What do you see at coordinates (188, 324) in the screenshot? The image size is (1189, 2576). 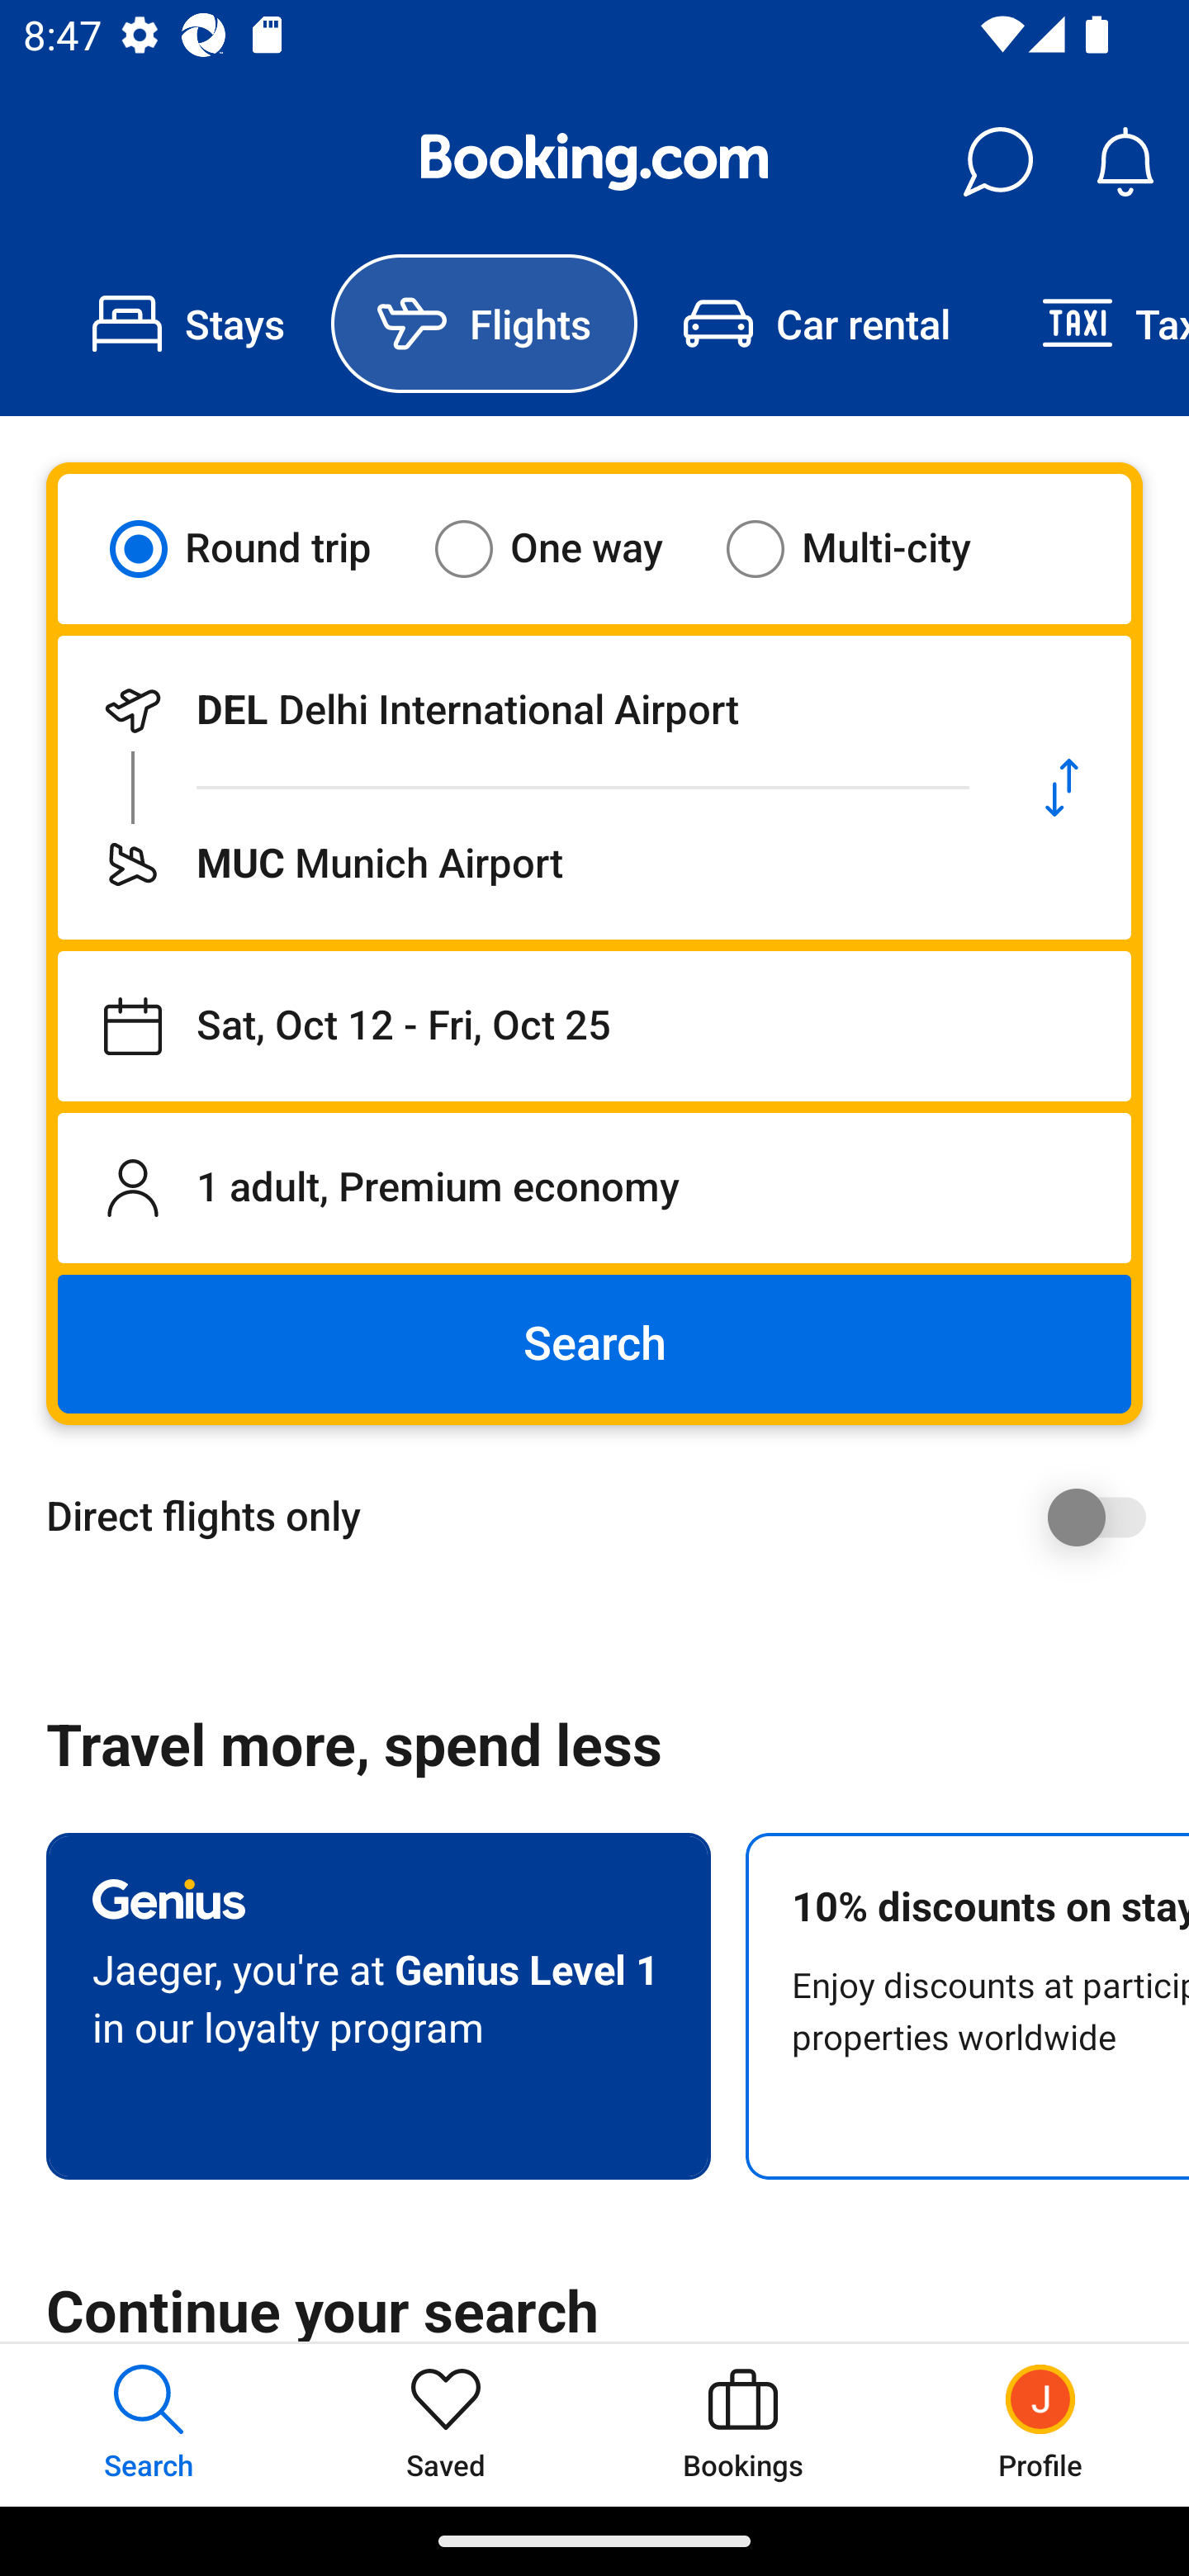 I see `Stays` at bounding box center [188, 324].